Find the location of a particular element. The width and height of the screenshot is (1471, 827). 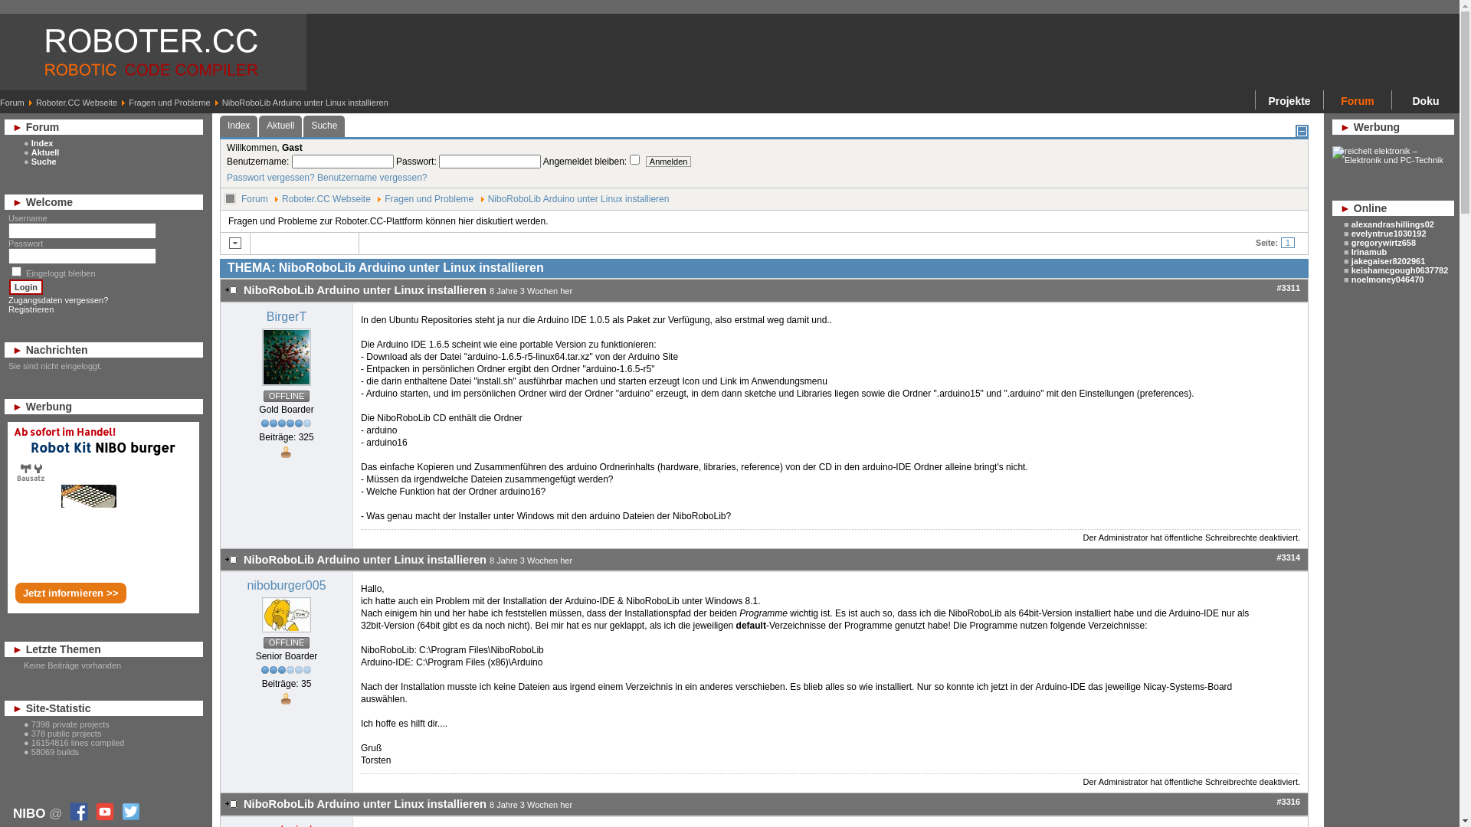

NiboRoboLib Arduino unter Linux installieren is located at coordinates (579, 199).